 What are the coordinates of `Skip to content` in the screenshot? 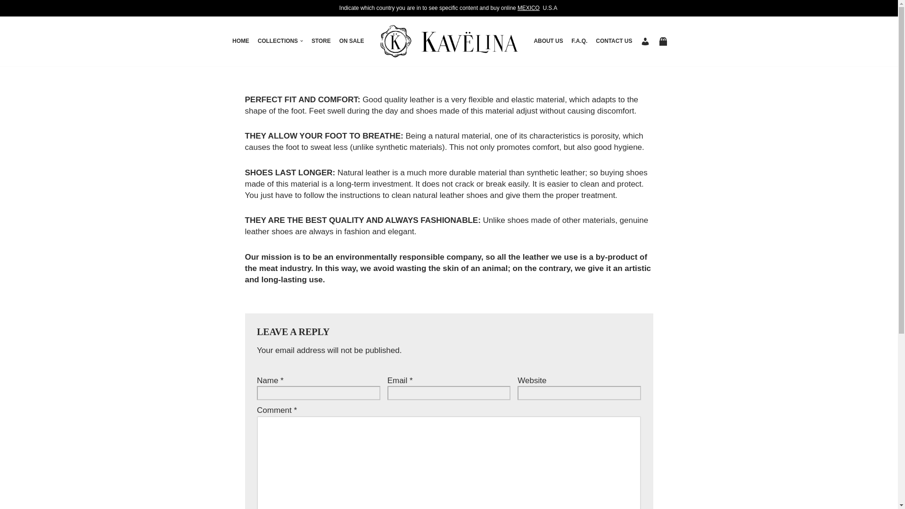 It's located at (7, 20).